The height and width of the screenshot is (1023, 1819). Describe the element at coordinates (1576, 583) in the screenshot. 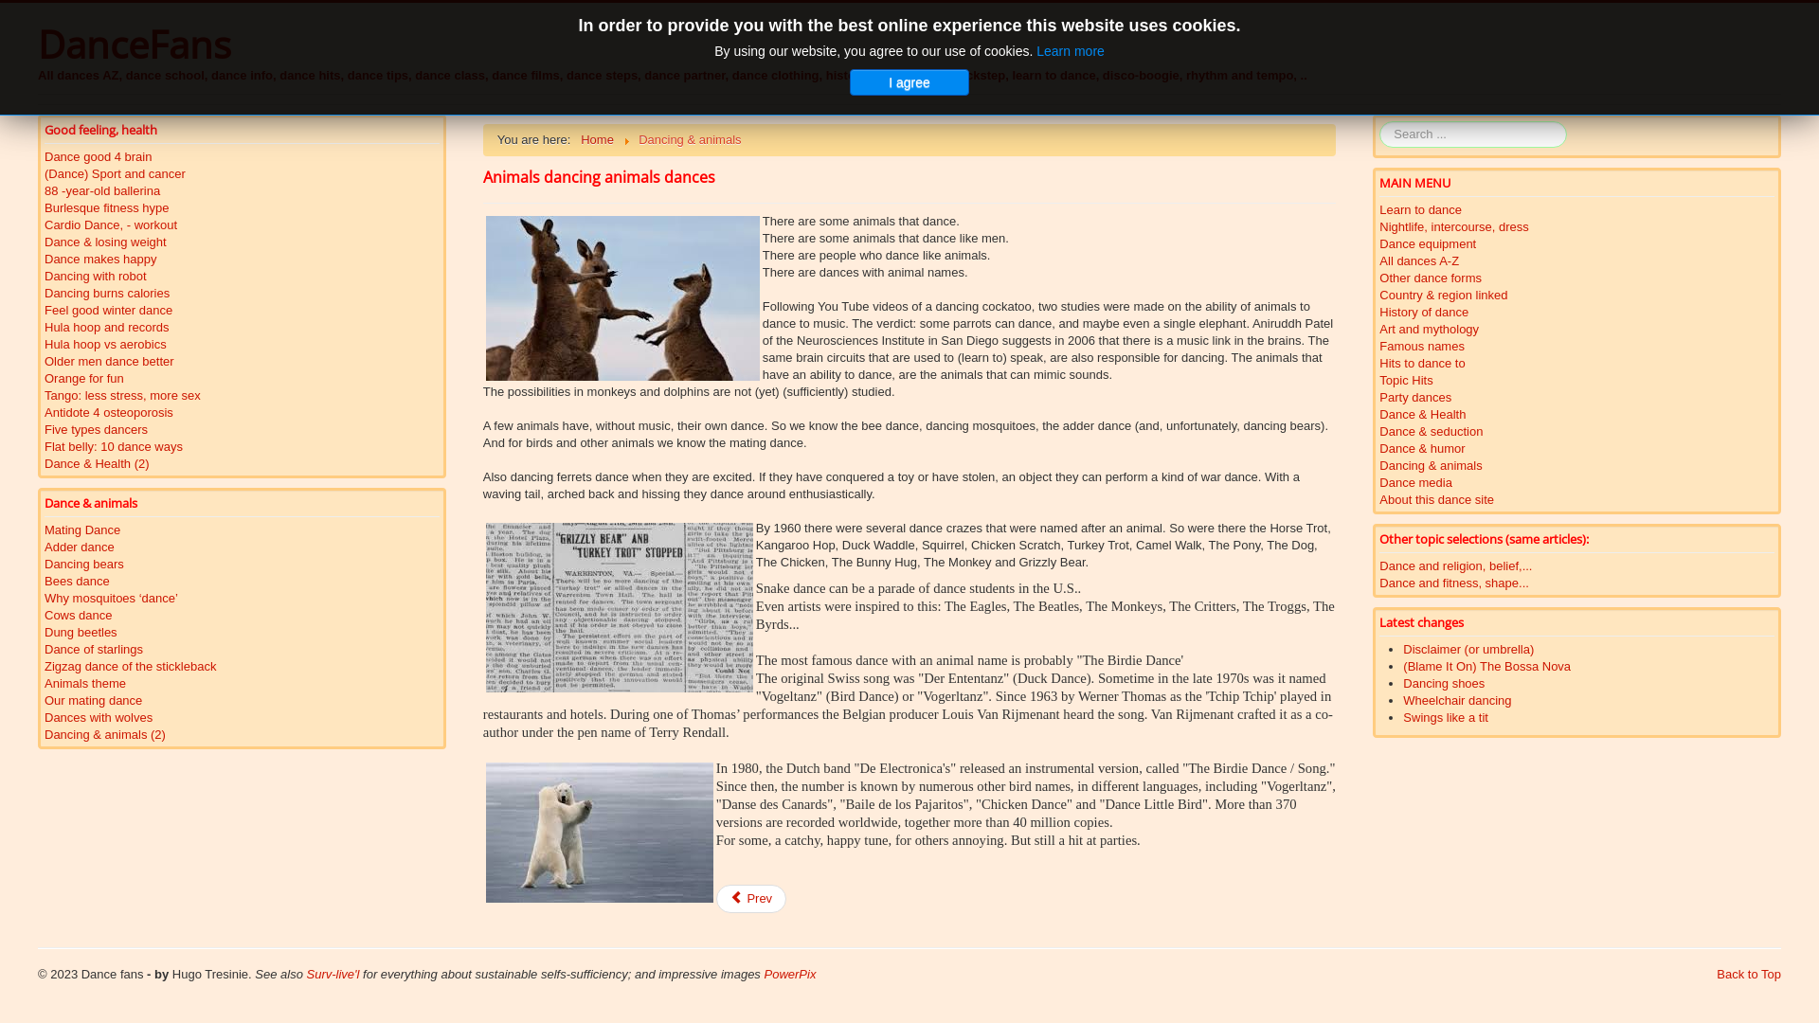

I see `Dance and fitness, shape...` at that location.